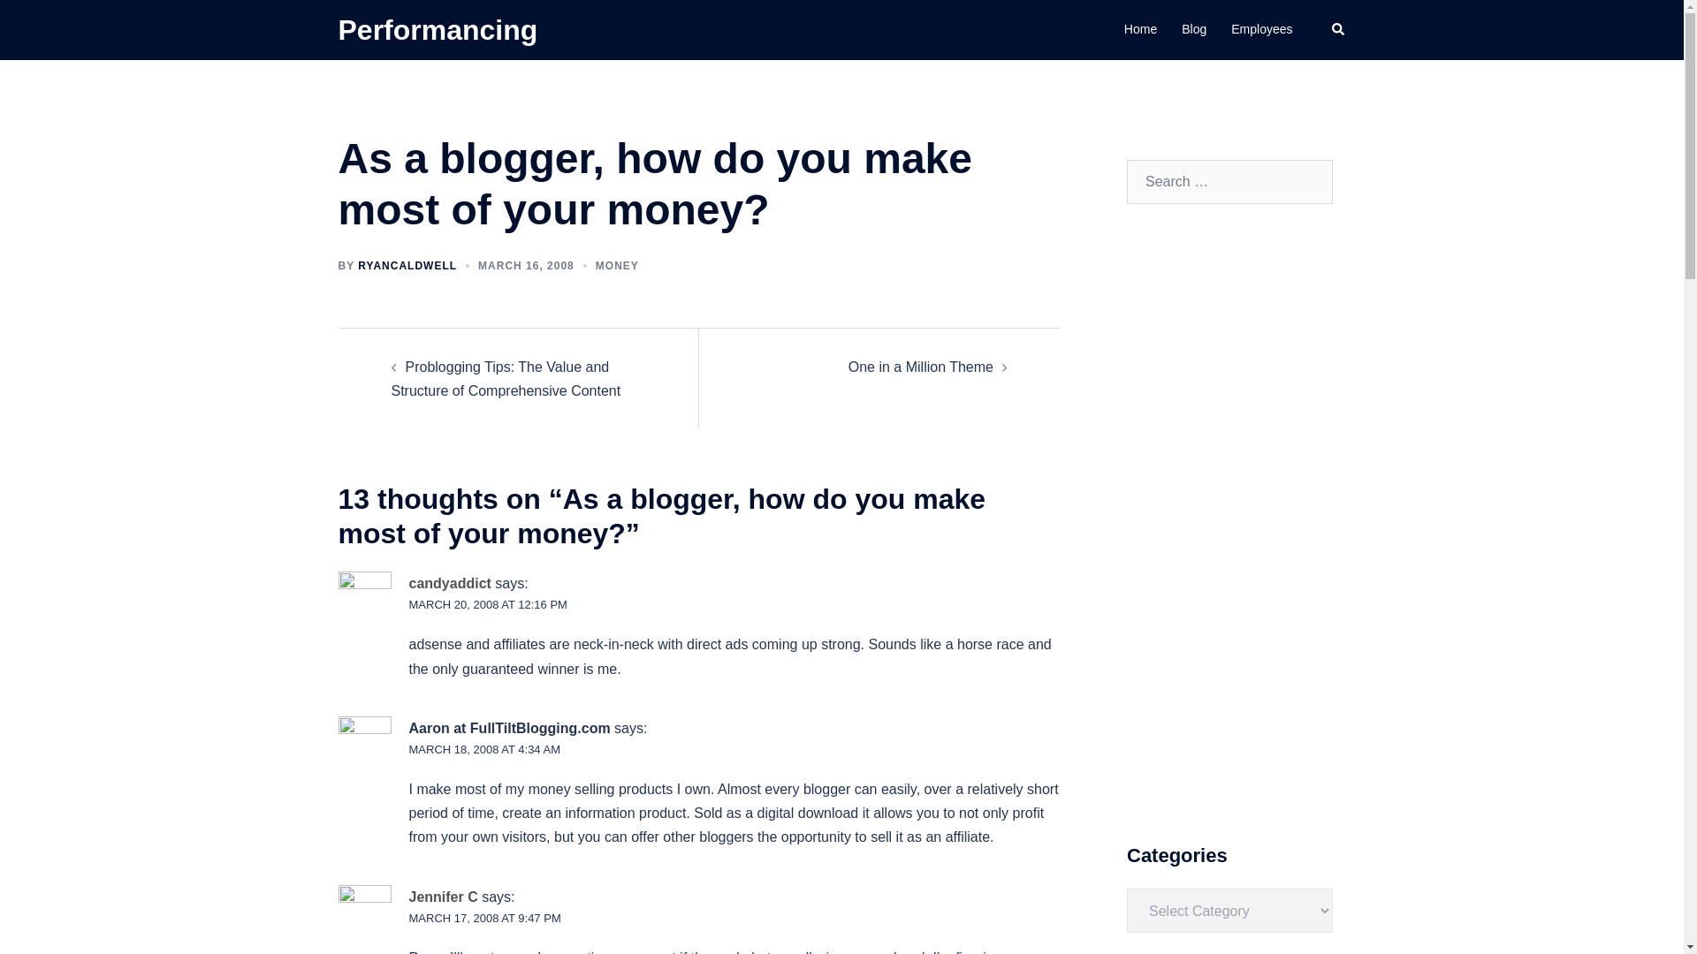 This screenshot has width=1697, height=954. I want to click on MARCH 17, 2008 AT 9:47 PM, so click(484, 918).